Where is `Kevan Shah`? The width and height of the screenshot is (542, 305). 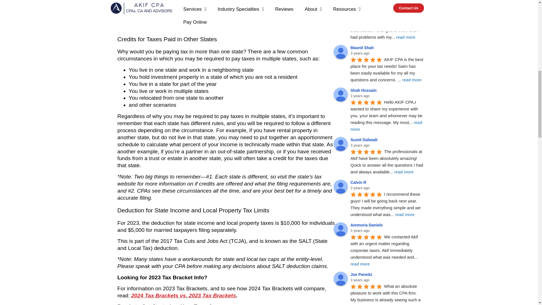 Kevan Shah is located at coordinates (341, 9).